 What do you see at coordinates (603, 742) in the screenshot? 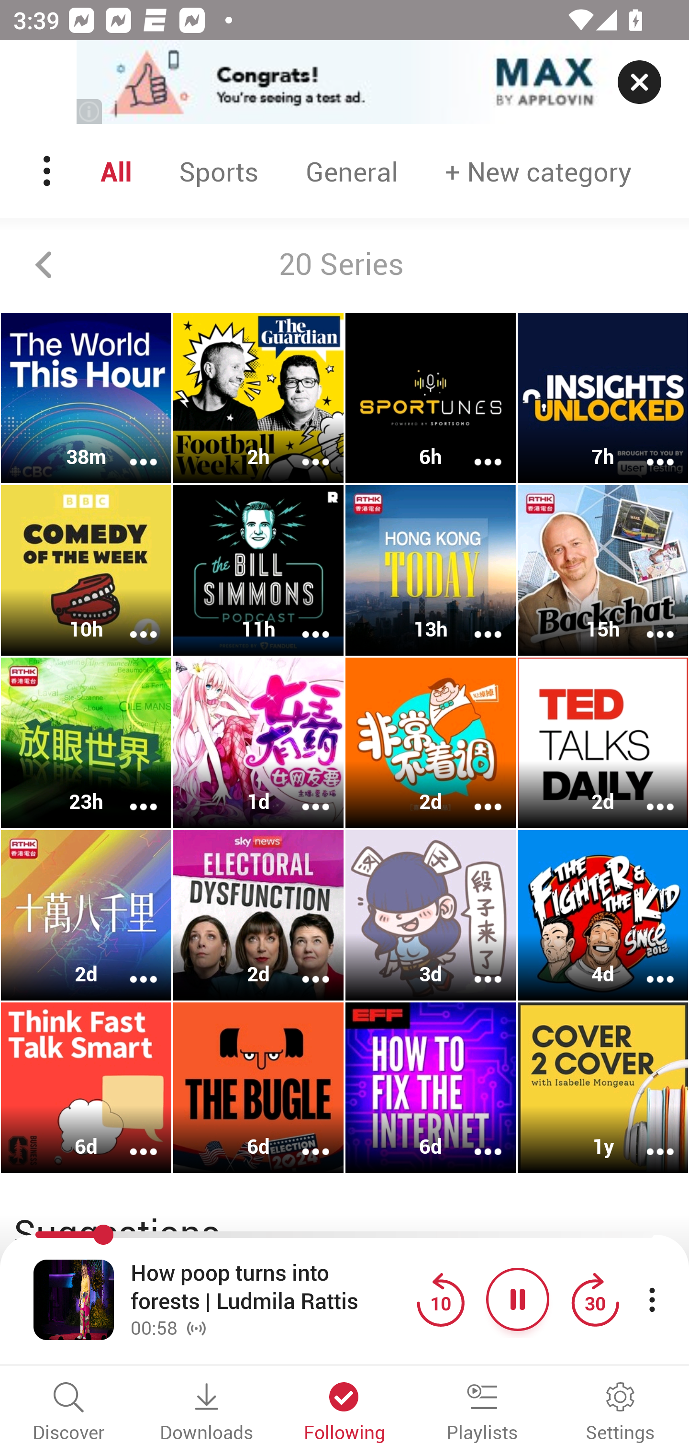
I see `TED Talks Daily 2d More options More options` at bounding box center [603, 742].